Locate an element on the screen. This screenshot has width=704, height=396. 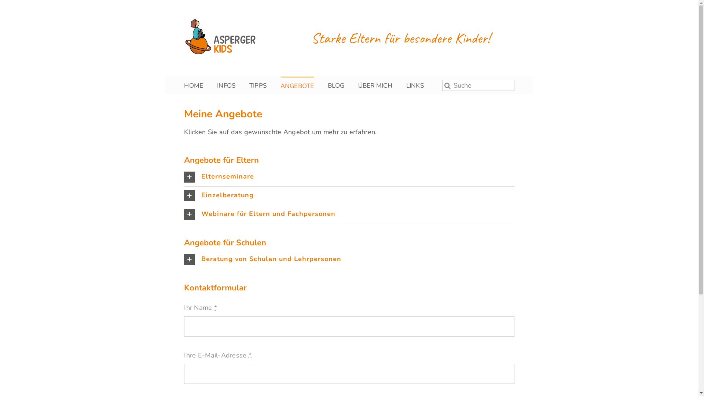
INFOS is located at coordinates (226, 85).